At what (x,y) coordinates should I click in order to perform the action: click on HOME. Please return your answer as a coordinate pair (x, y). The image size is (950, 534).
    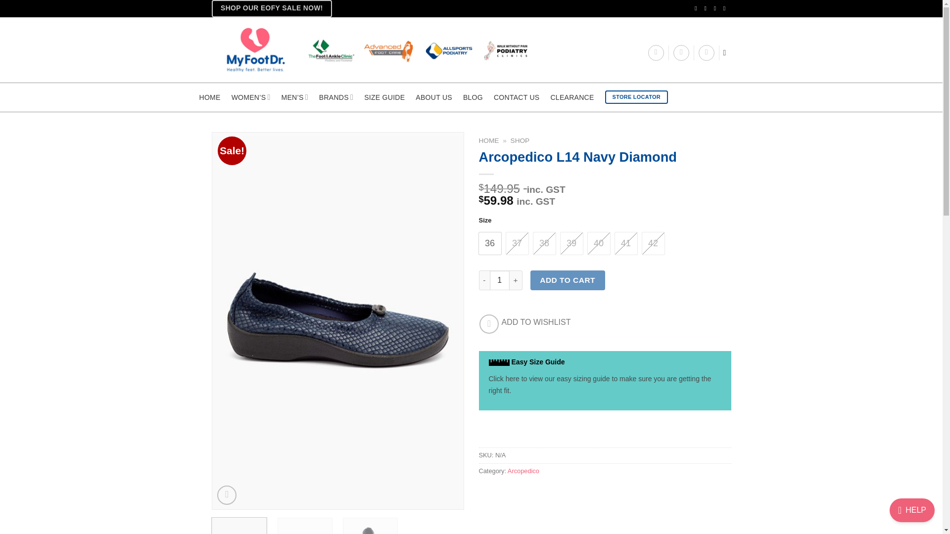
    Looking at the image, I should click on (209, 97).